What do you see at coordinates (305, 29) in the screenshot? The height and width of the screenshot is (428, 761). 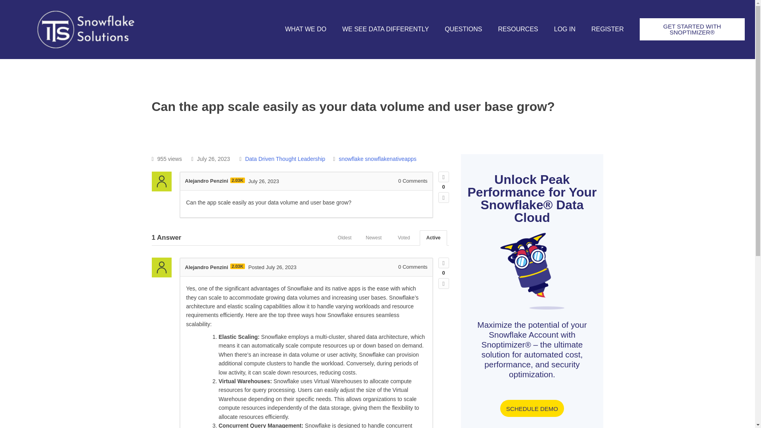 I see `WHAT WE DO` at bounding box center [305, 29].